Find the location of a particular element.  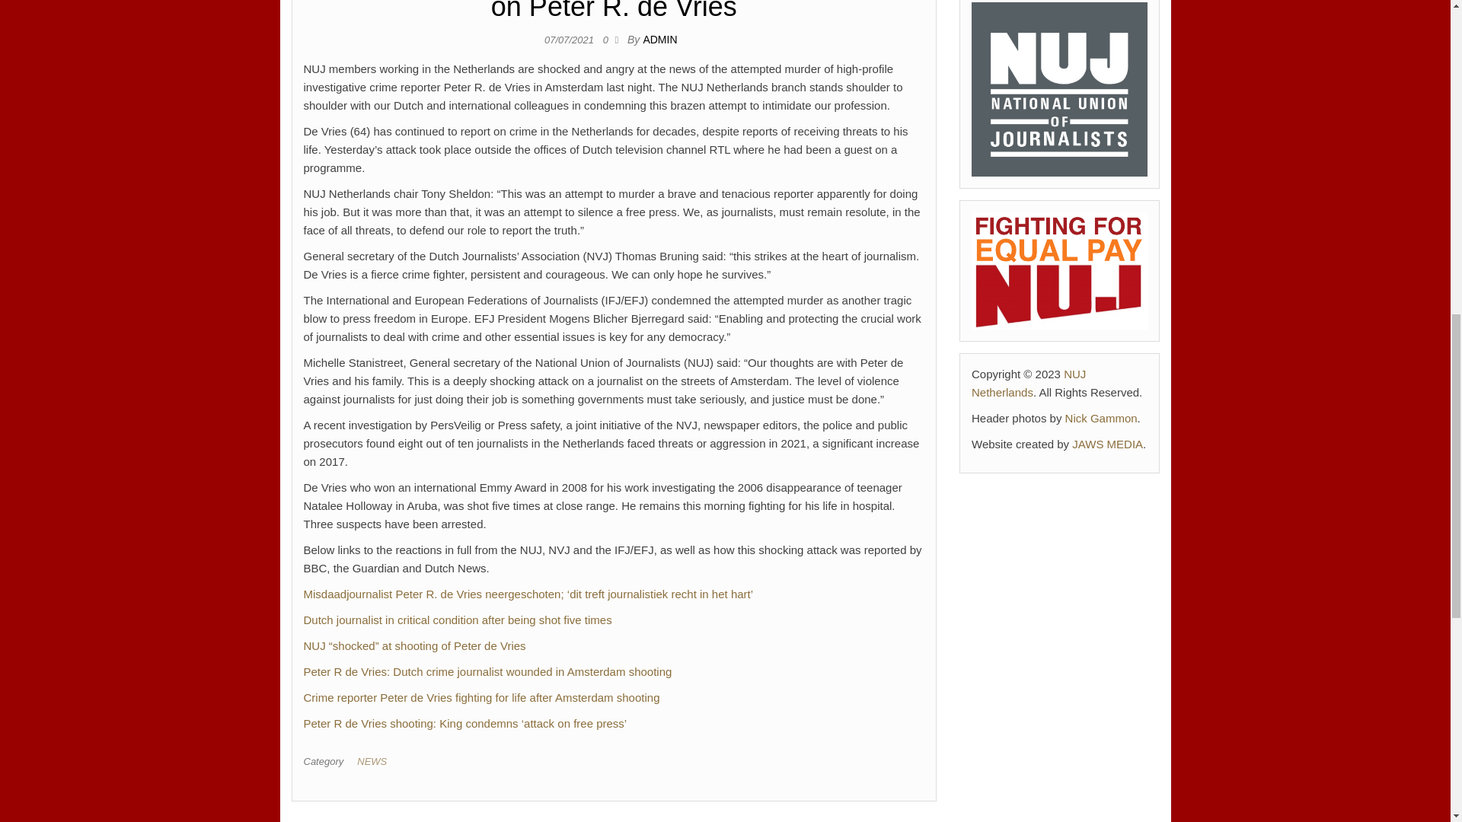

JAWS MEDIA is located at coordinates (1107, 443).